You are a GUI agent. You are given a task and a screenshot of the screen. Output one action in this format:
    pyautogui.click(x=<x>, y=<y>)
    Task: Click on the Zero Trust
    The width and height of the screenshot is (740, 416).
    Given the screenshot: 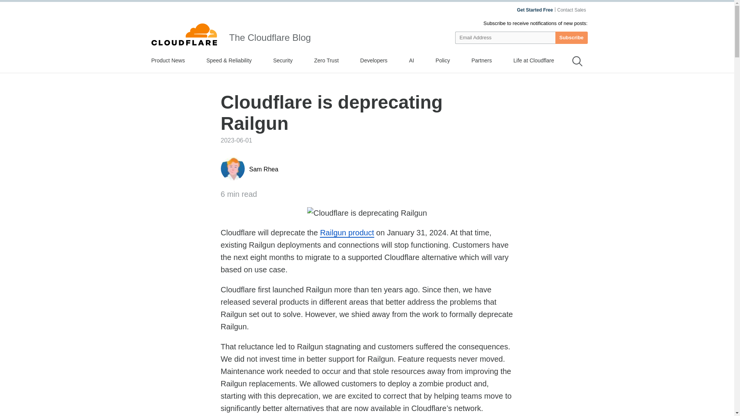 What is the action you would take?
    pyautogui.click(x=326, y=60)
    